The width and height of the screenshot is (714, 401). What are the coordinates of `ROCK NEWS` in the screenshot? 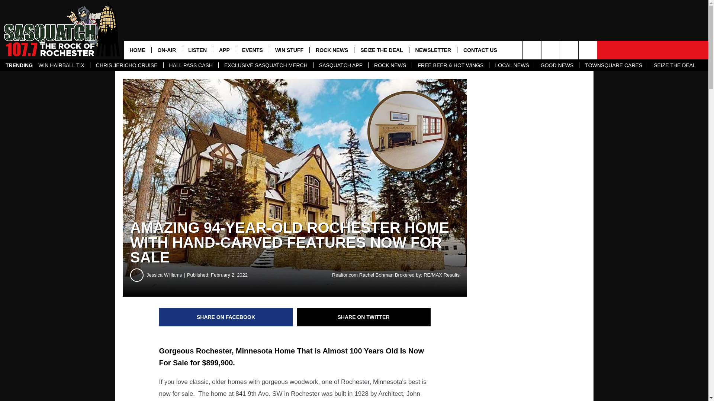 It's located at (332, 50).